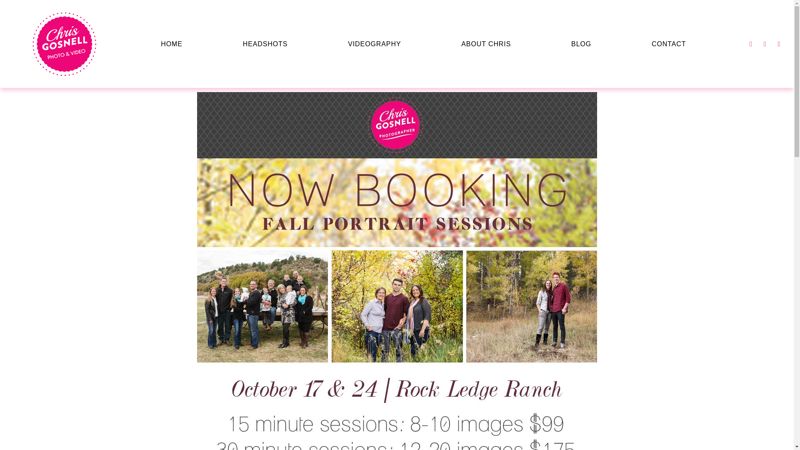  Describe the element at coordinates (374, 44) in the screenshot. I see `VIDEOGRAPHY` at that location.